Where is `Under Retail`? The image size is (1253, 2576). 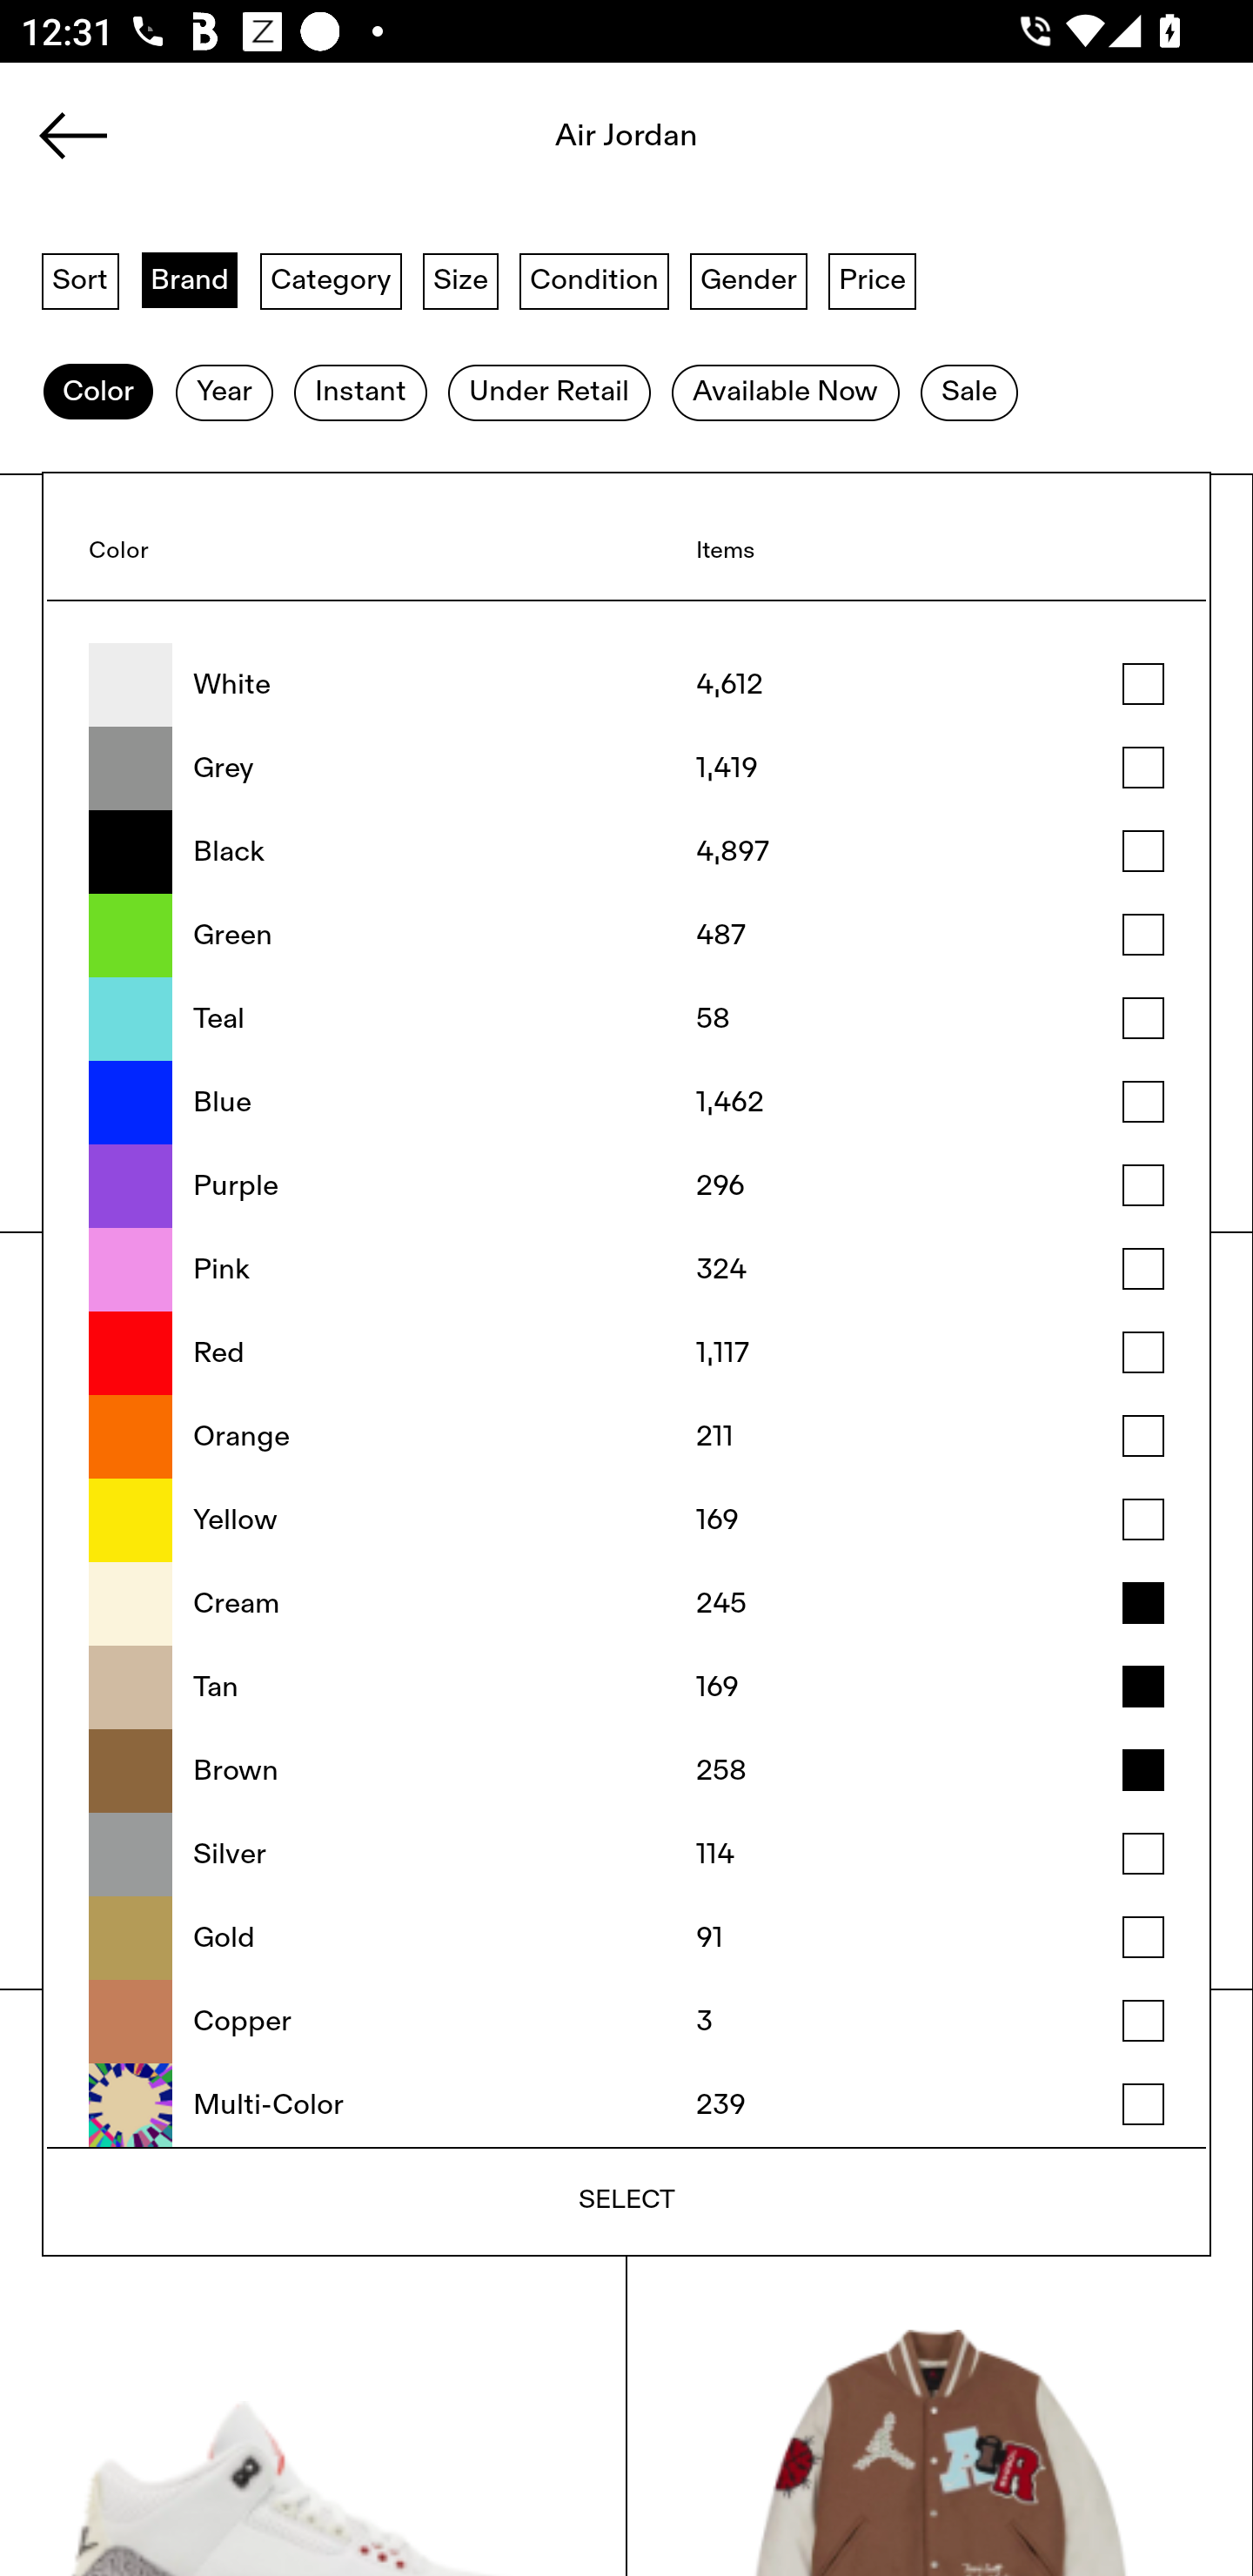 Under Retail is located at coordinates (549, 392).